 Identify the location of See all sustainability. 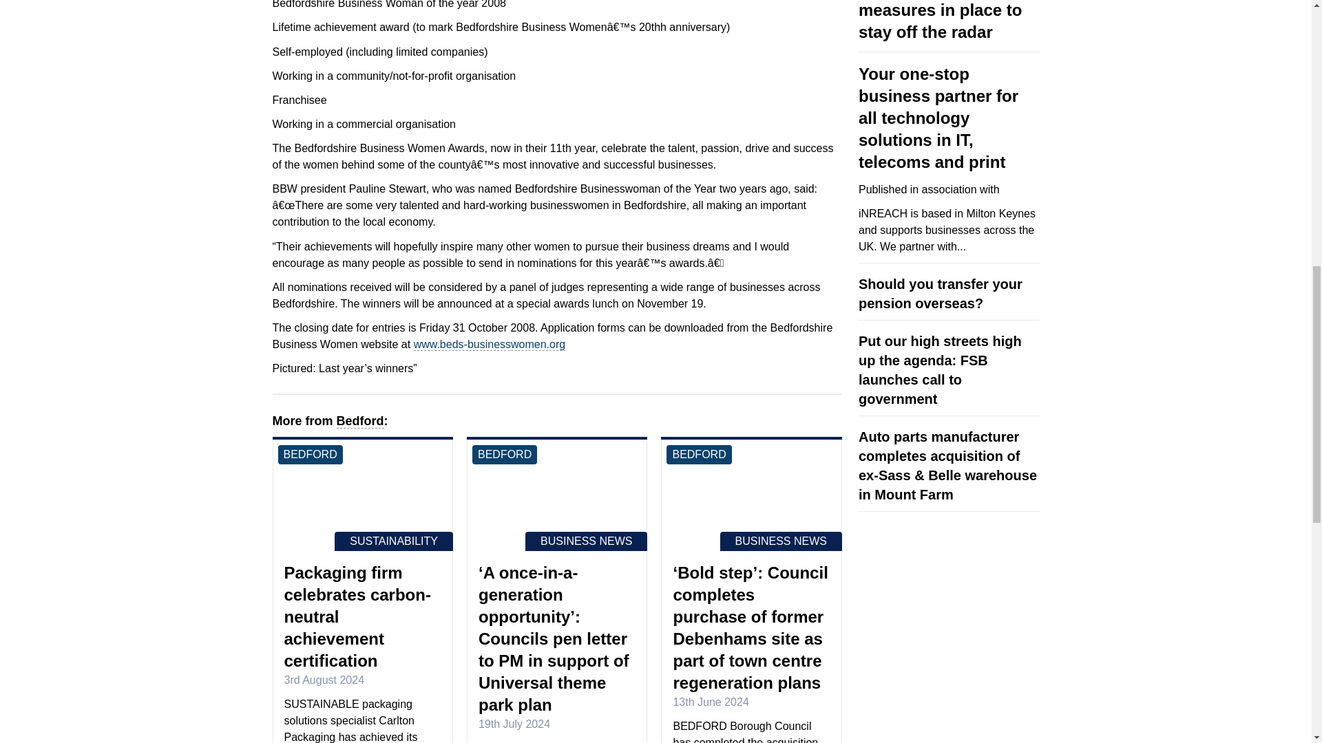
(394, 541).